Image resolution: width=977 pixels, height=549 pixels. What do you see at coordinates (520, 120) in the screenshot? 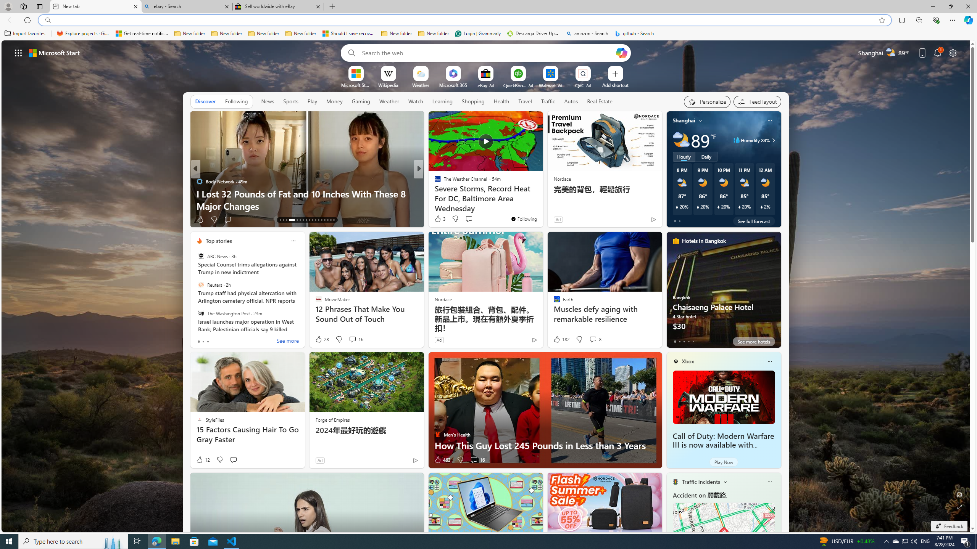
I see `Hide this story` at bounding box center [520, 120].